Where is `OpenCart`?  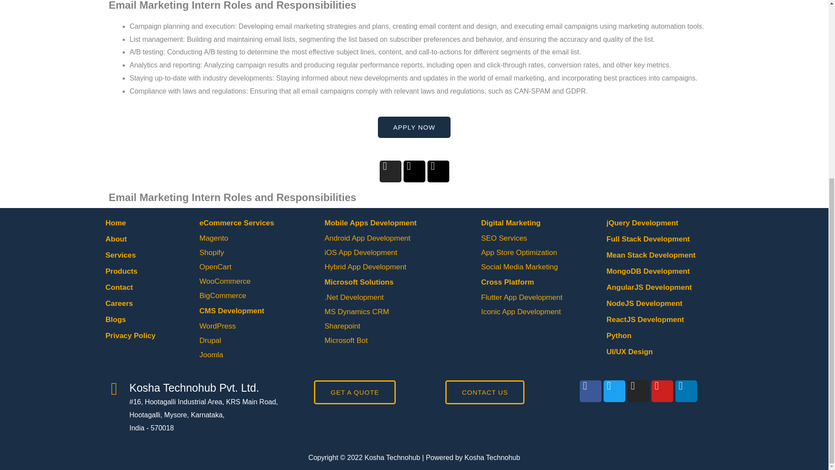
OpenCart is located at coordinates (215, 267).